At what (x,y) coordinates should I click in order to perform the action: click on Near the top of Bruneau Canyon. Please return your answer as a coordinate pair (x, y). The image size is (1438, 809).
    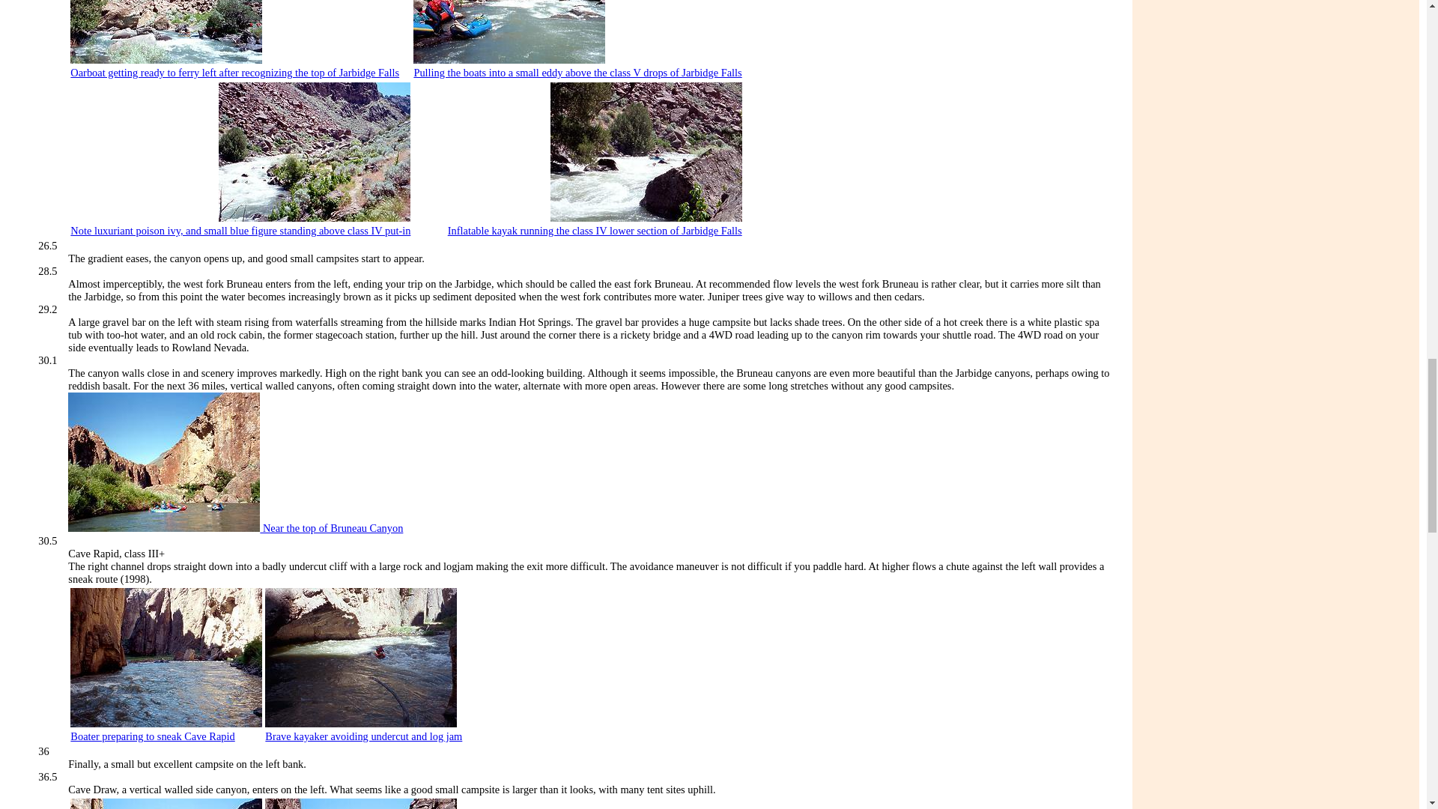
    Looking at the image, I should click on (235, 527).